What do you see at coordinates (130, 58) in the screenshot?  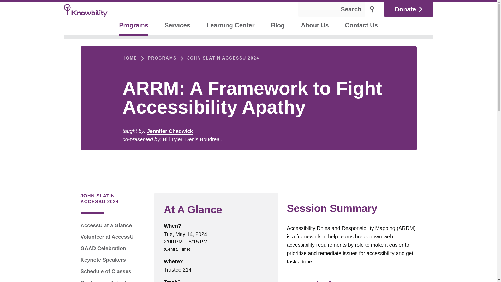 I see `HOME` at bounding box center [130, 58].